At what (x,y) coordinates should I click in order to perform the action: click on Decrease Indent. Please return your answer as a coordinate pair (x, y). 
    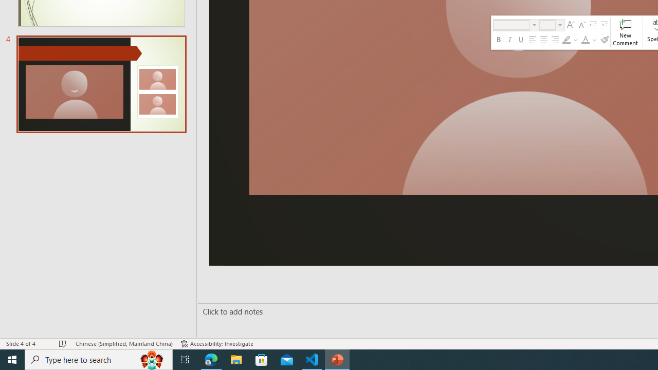
    Looking at the image, I should click on (593, 25).